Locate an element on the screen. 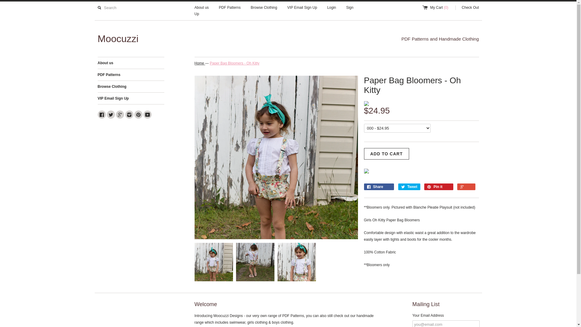 The width and height of the screenshot is (581, 327). Paper Bag Bloomers - Oh Kitty is located at coordinates (235, 64).